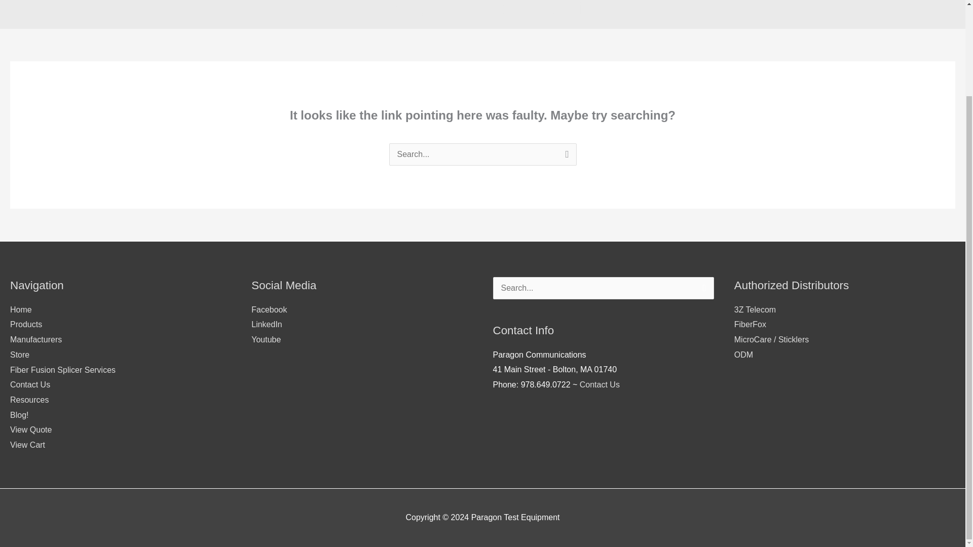 The image size is (973, 547). Describe the element at coordinates (30, 429) in the screenshot. I see `View Quote` at that location.